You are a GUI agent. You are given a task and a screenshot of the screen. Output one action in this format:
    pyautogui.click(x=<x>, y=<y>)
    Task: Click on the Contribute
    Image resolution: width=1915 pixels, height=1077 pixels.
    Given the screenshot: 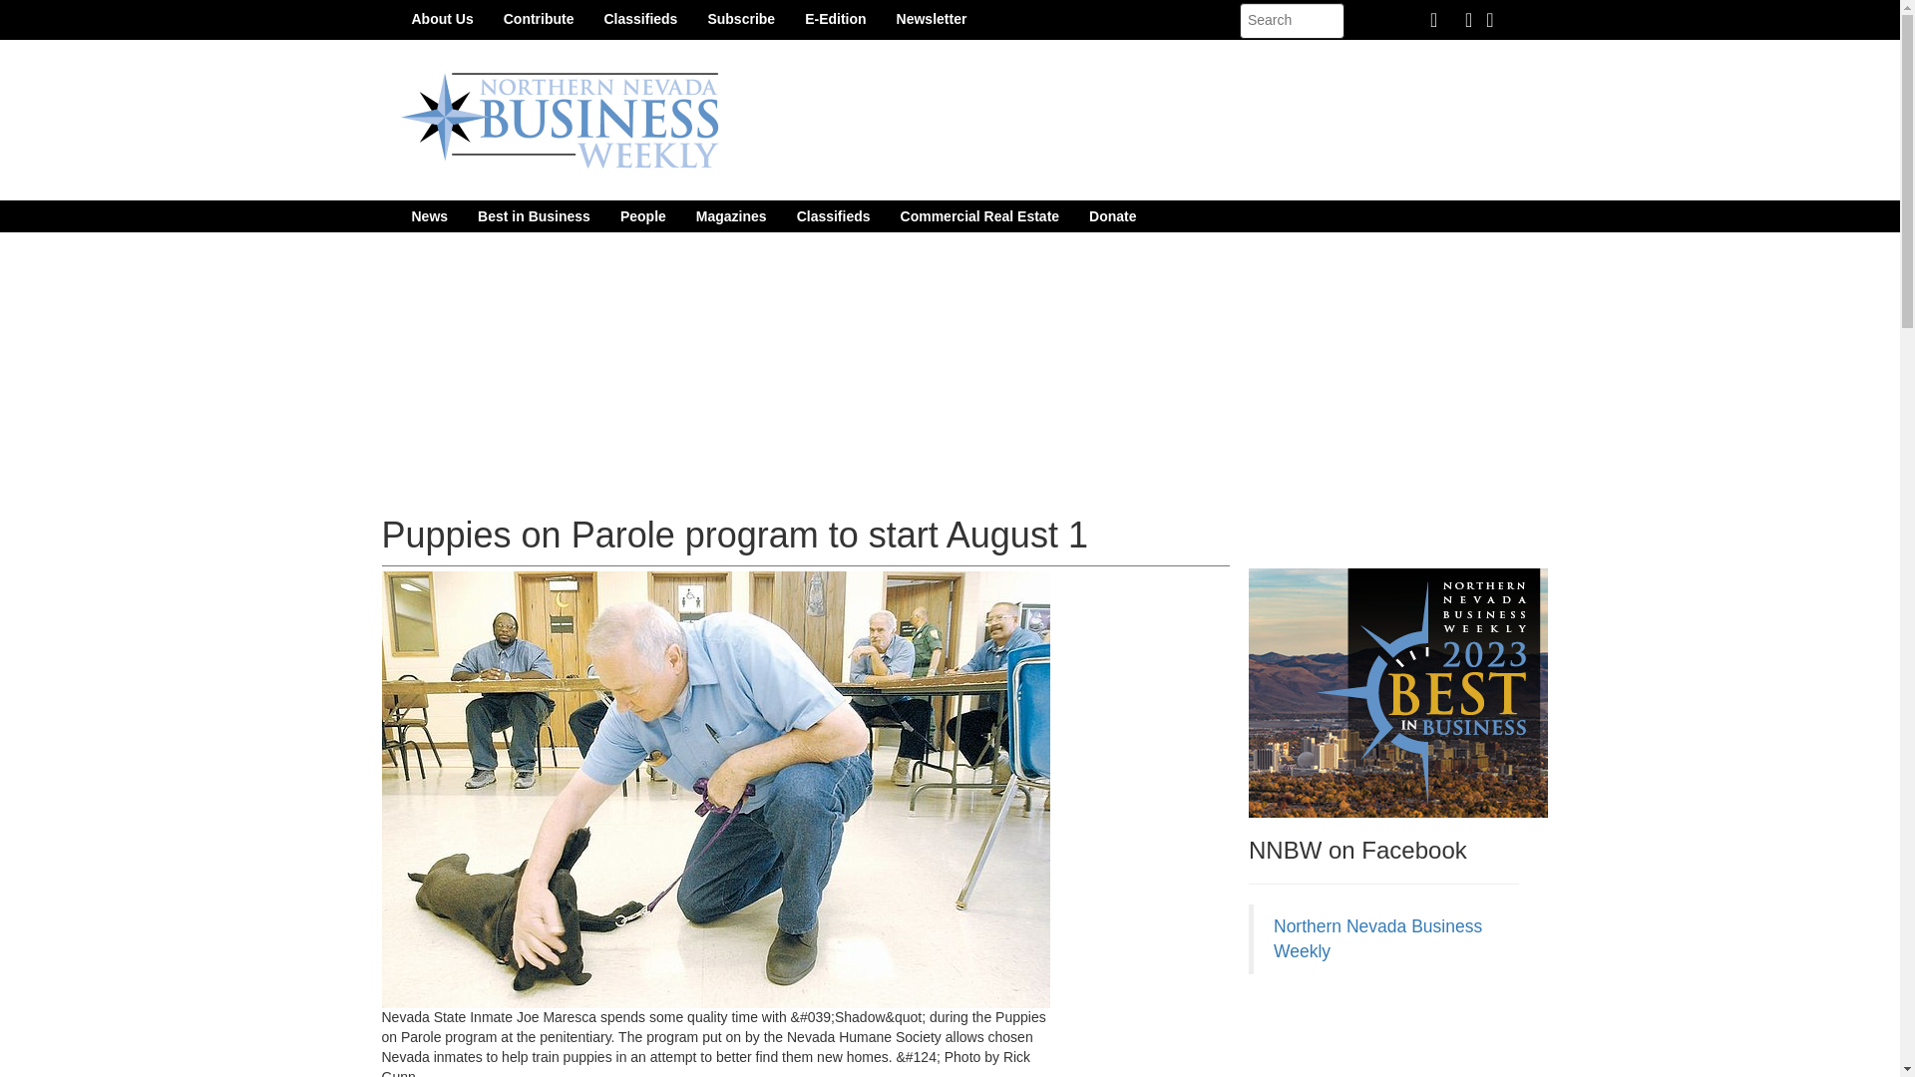 What is the action you would take?
    pyautogui.click(x=539, y=18)
    